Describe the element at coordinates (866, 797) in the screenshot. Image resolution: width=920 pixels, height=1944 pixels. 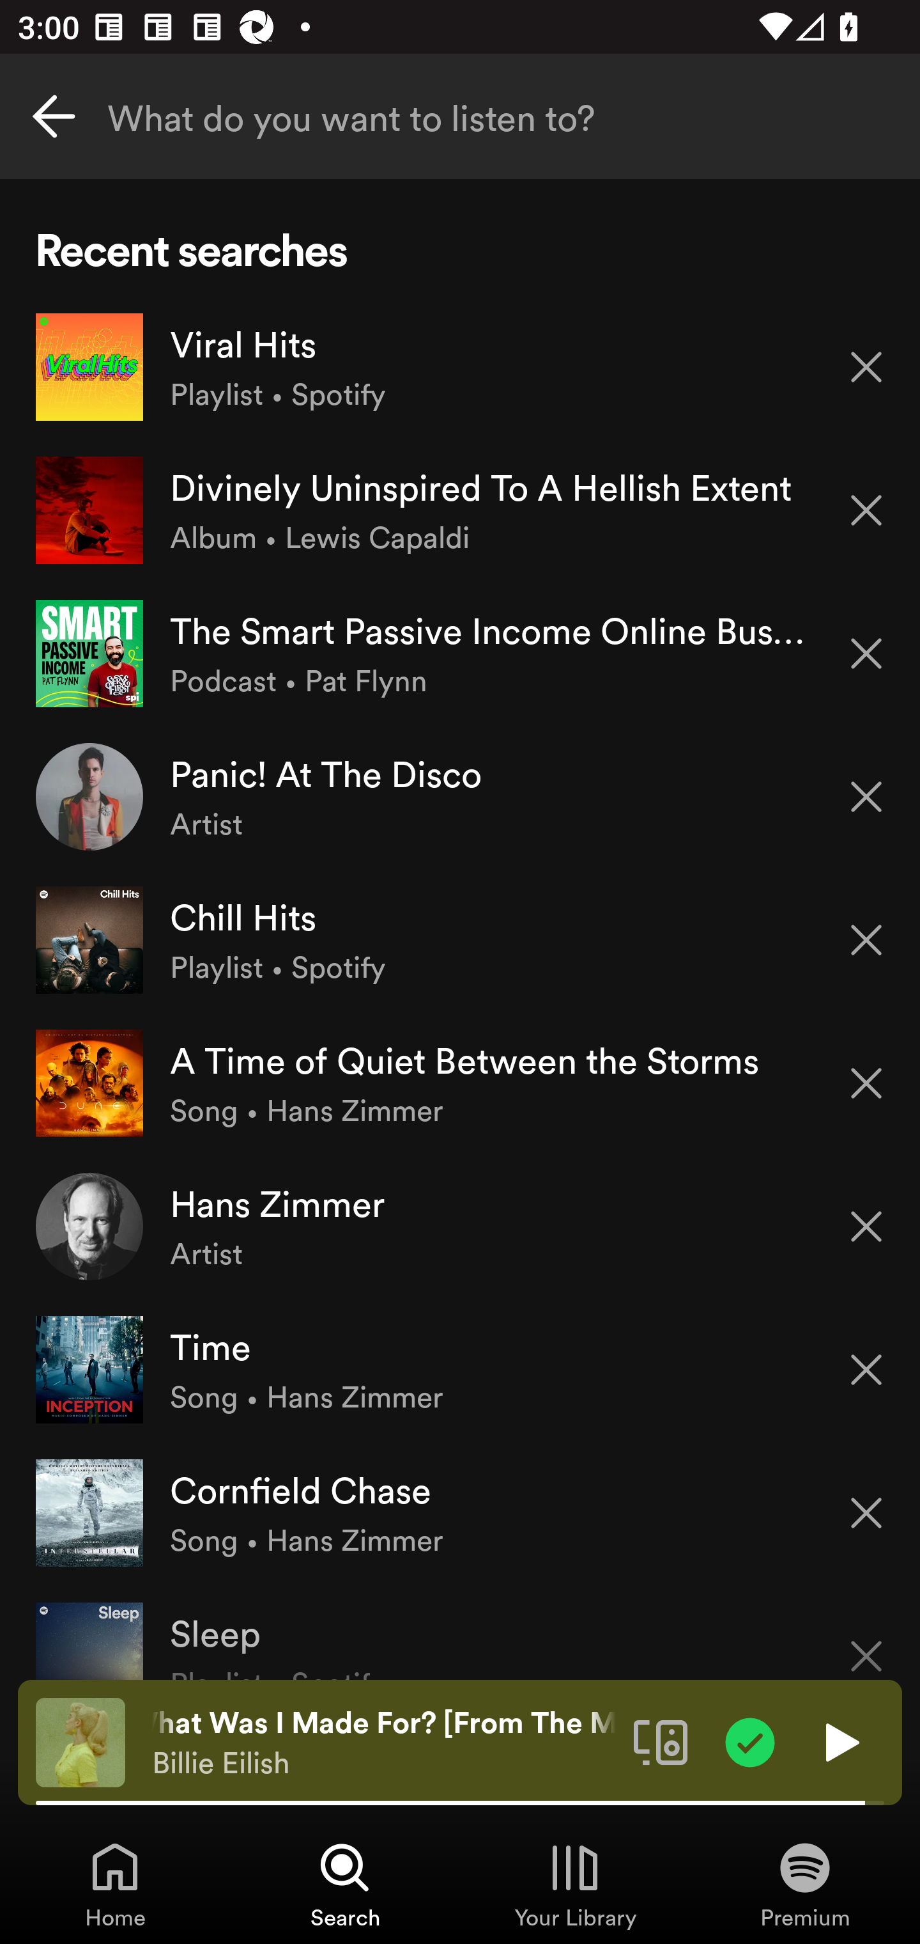
I see `Remove` at that location.